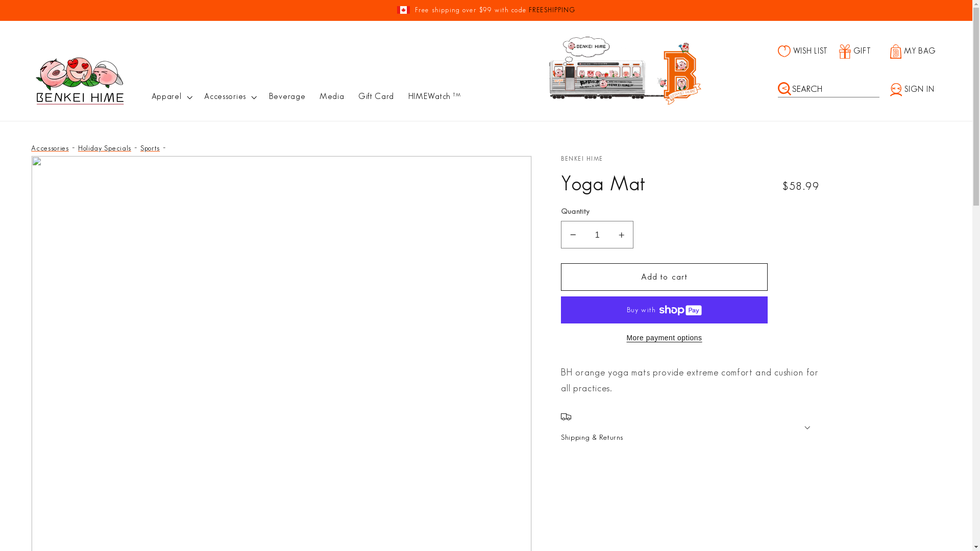 The image size is (980, 551). What do you see at coordinates (916, 90) in the screenshot?
I see `SIGN IN
Log in` at bounding box center [916, 90].